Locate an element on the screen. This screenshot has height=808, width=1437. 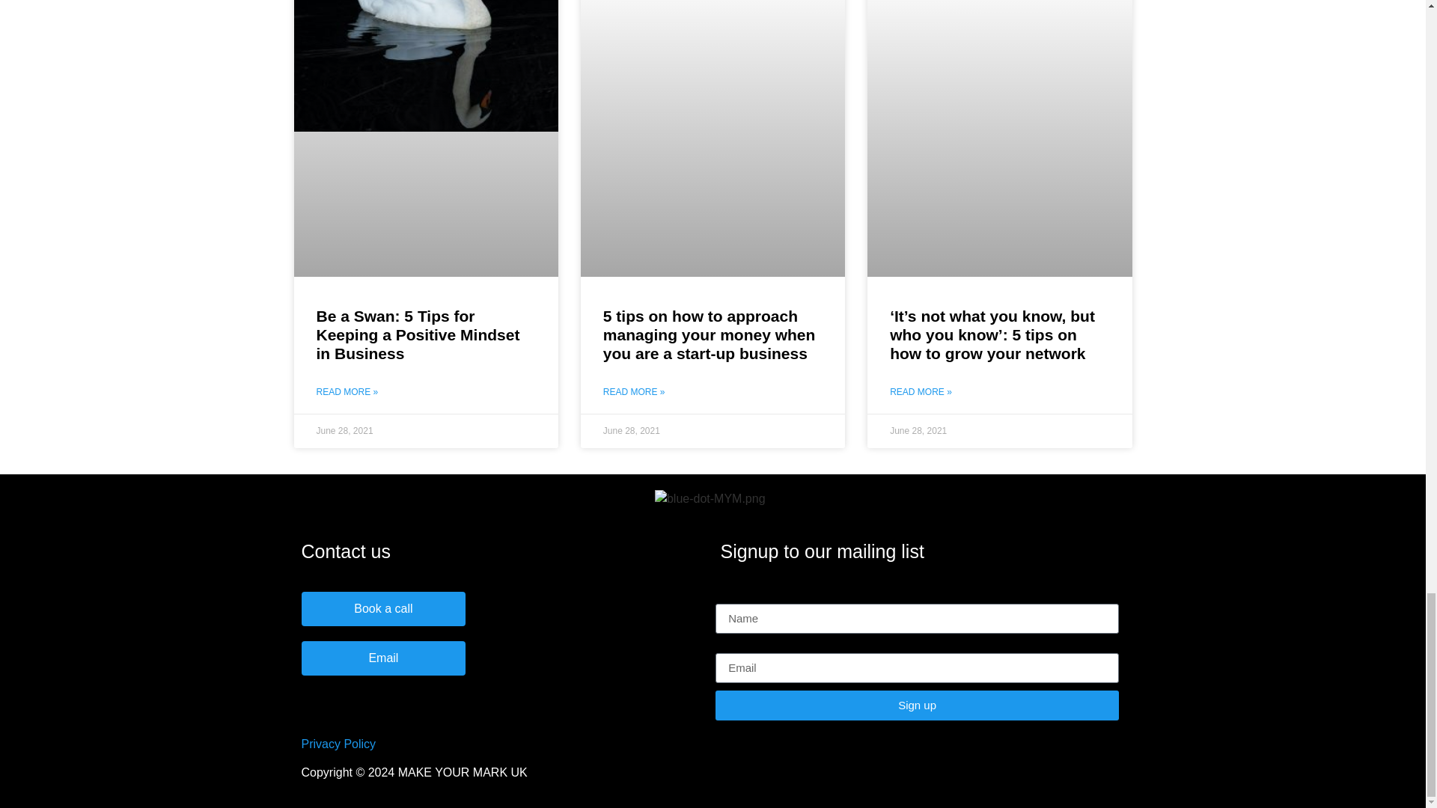
Email is located at coordinates (383, 658).